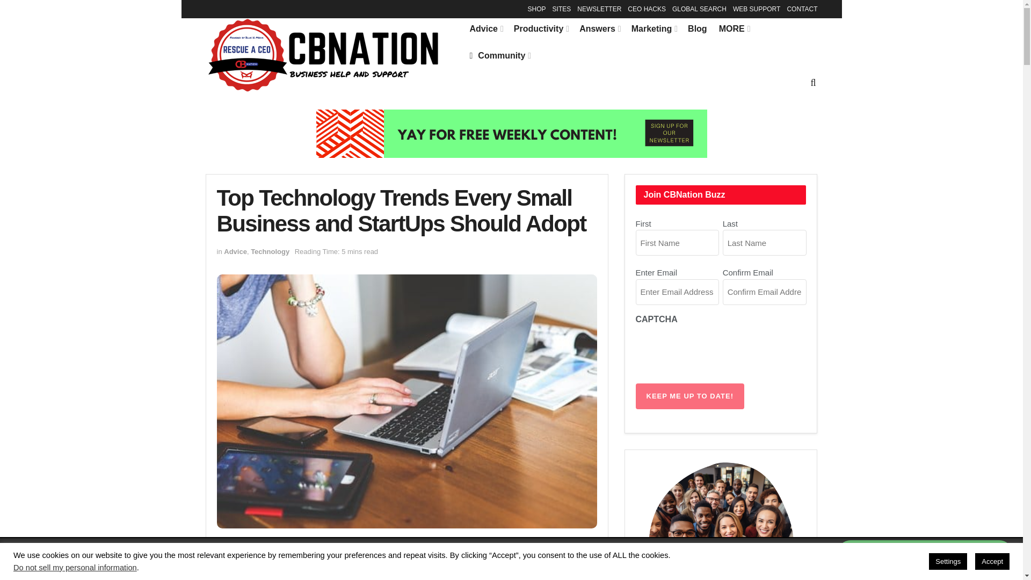  I want to click on Back 15 seconds, so click(466, 553).